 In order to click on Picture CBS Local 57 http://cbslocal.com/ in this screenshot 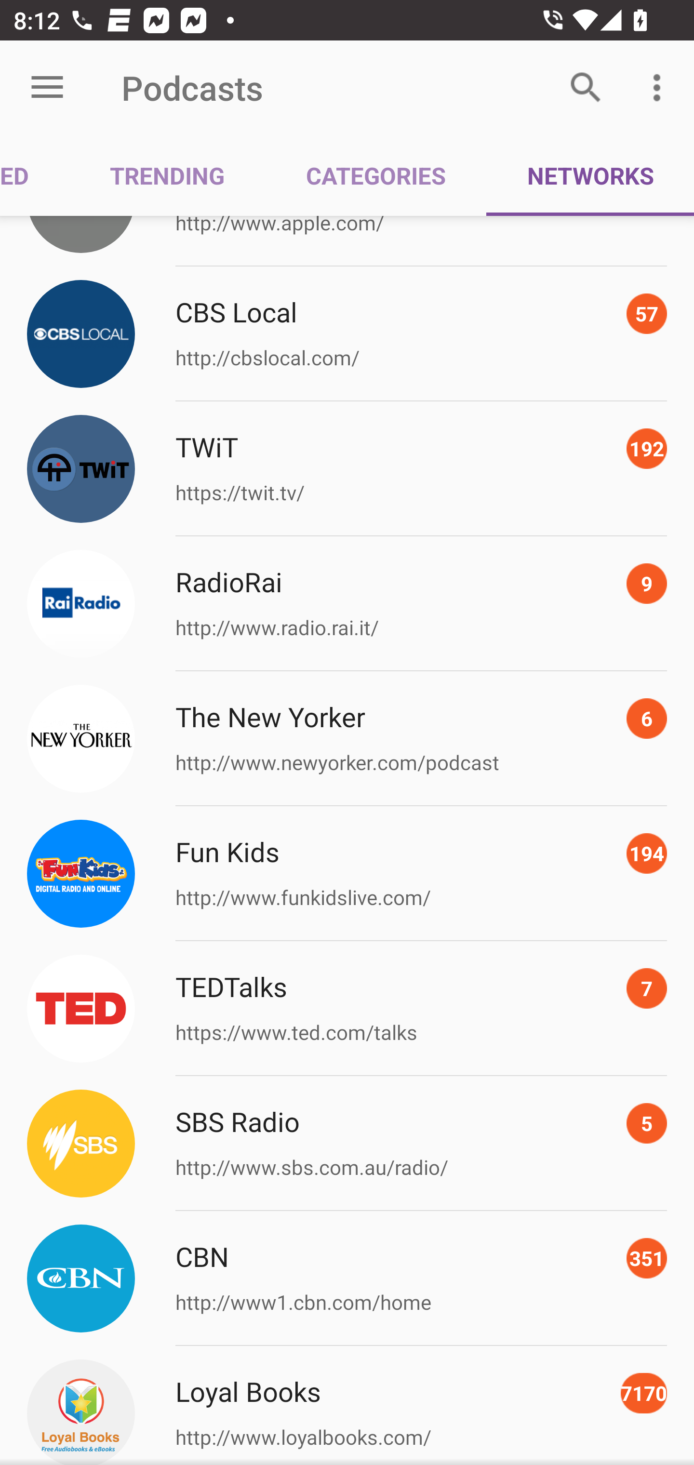, I will do `click(347, 333)`.